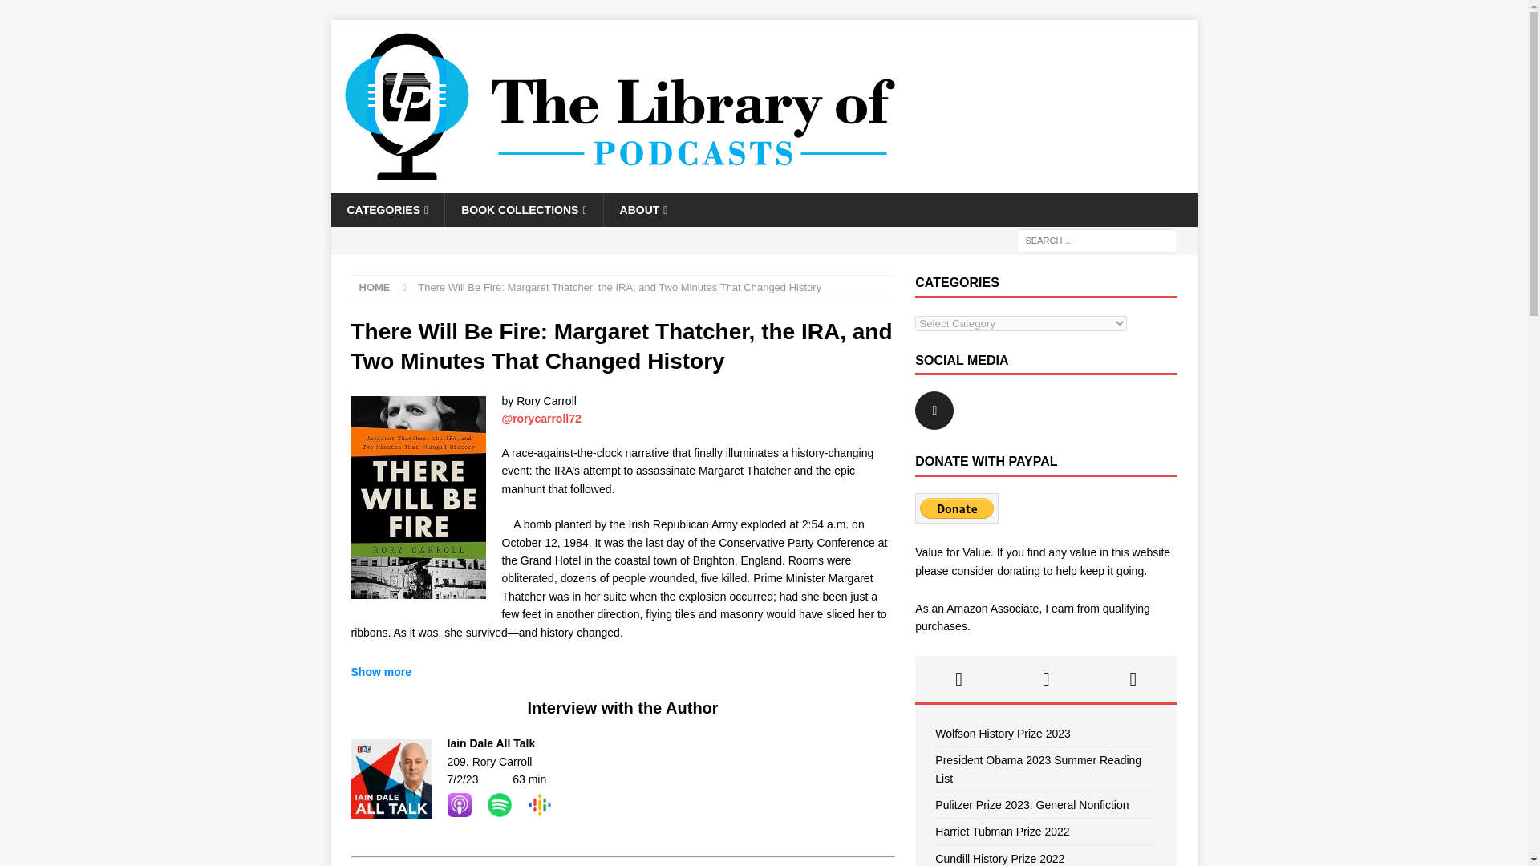 The image size is (1540, 866). What do you see at coordinates (619, 184) in the screenshot?
I see `The Library of Podcasts` at bounding box center [619, 184].